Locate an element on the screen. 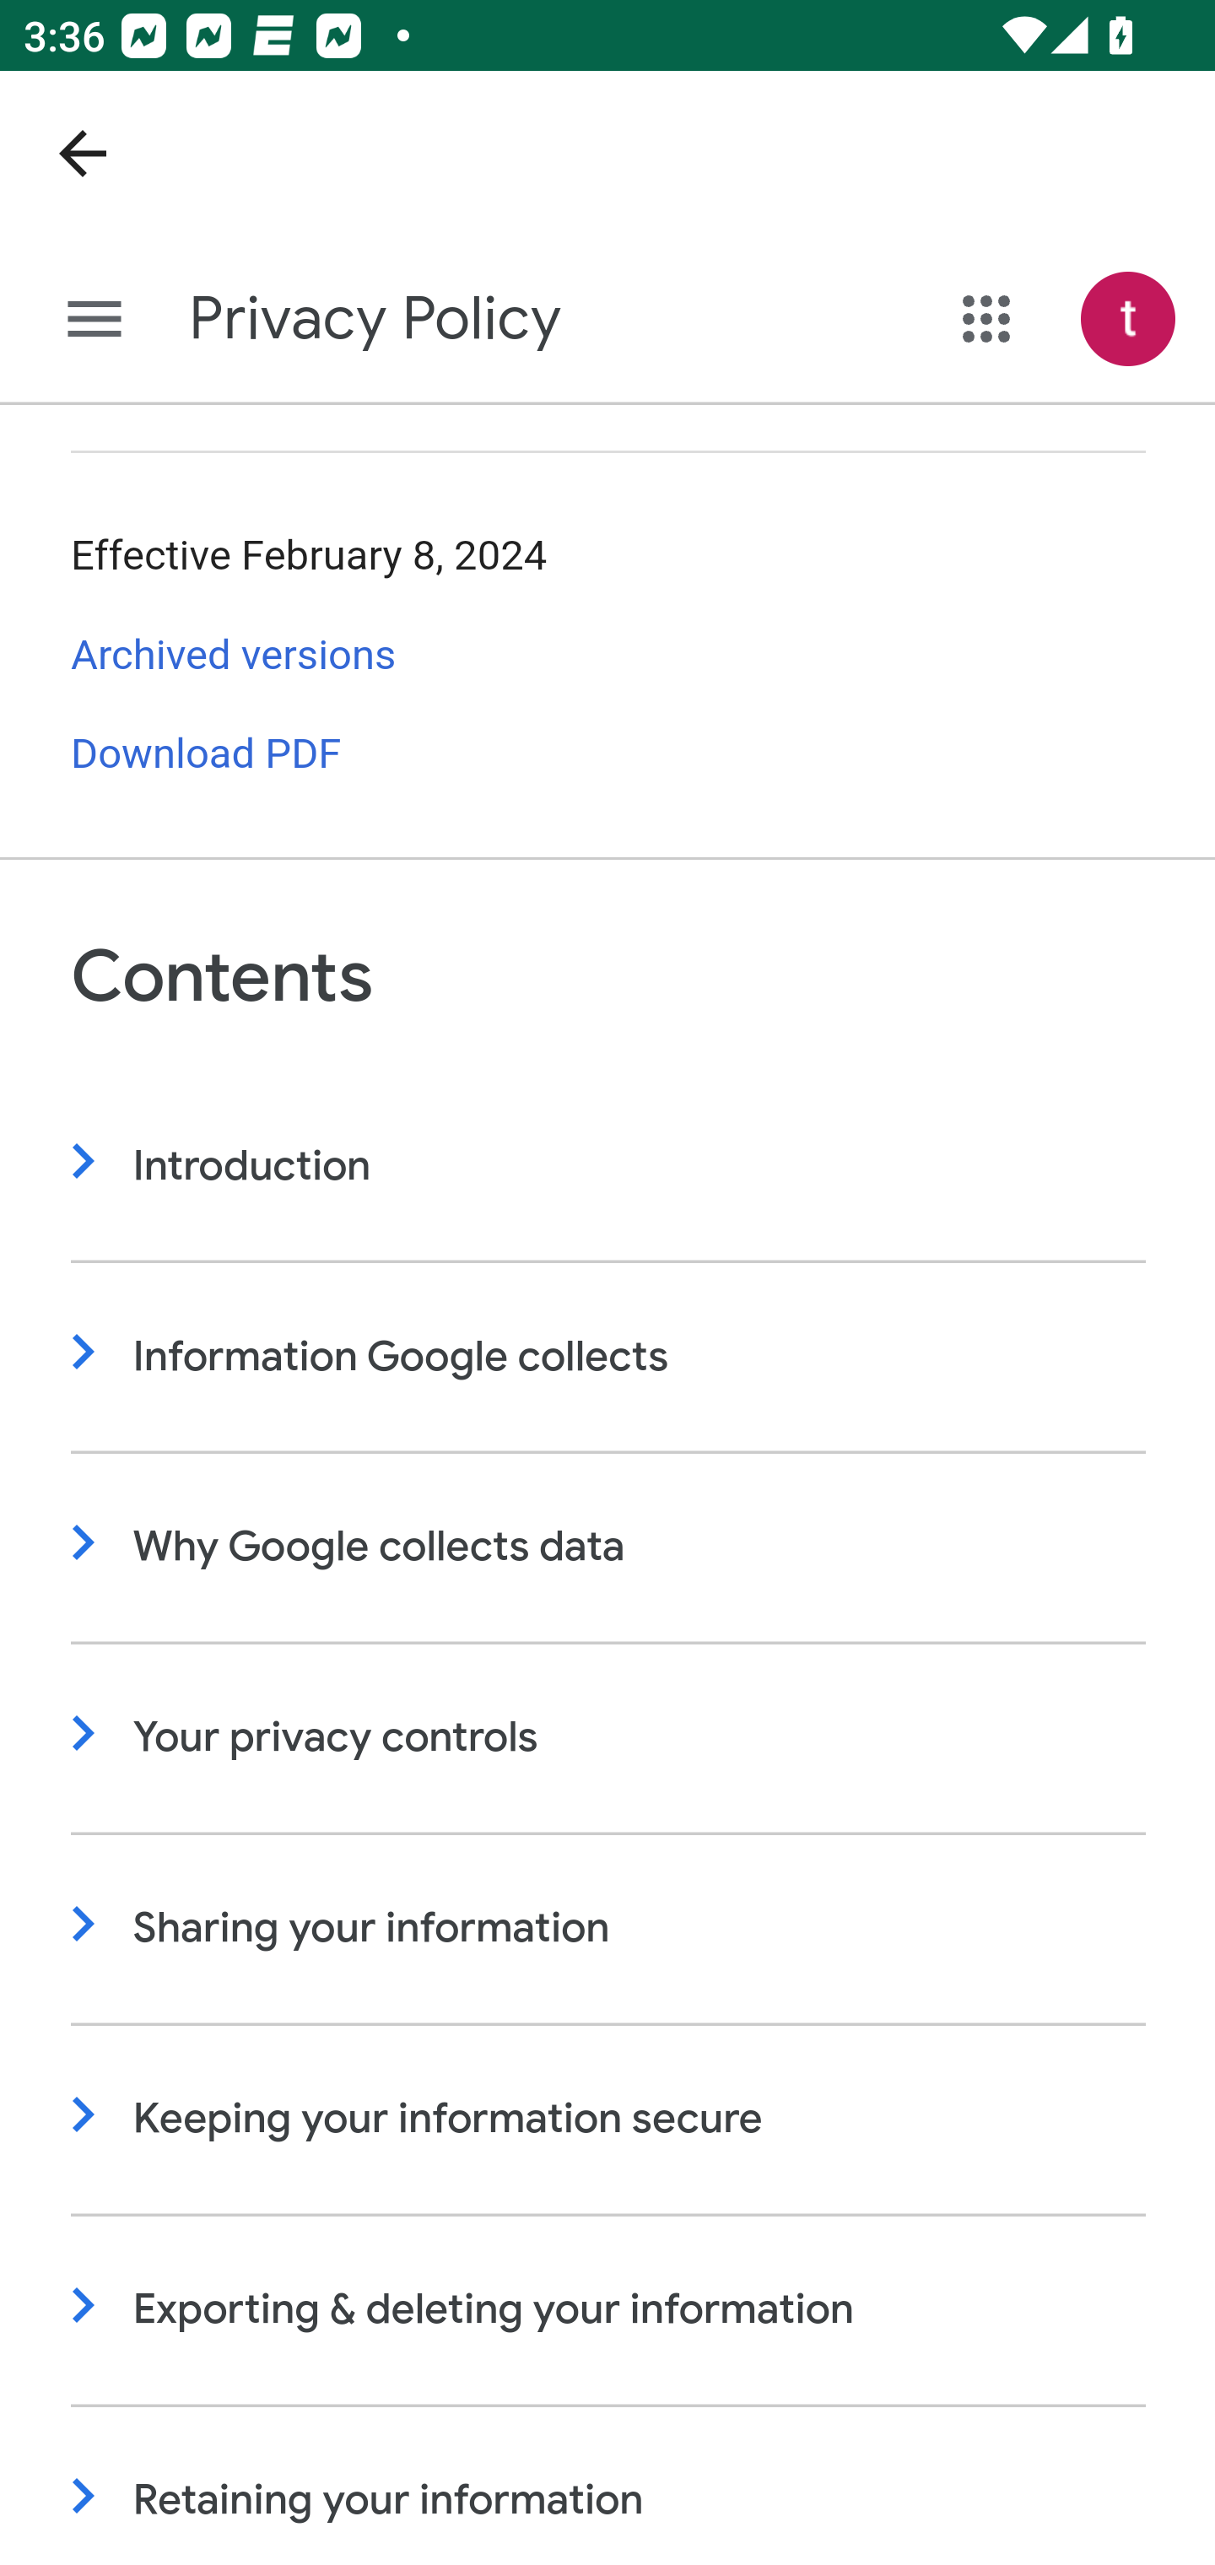  Navigate up is located at coordinates (83, 154).